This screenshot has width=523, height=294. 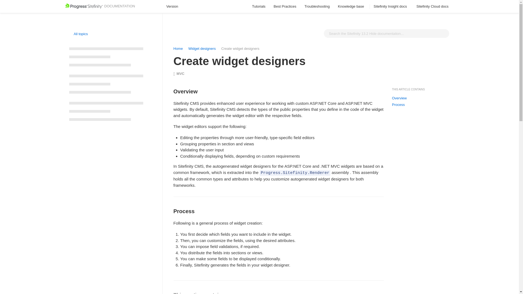 What do you see at coordinates (259, 7) in the screenshot?
I see `Tutorials` at bounding box center [259, 7].